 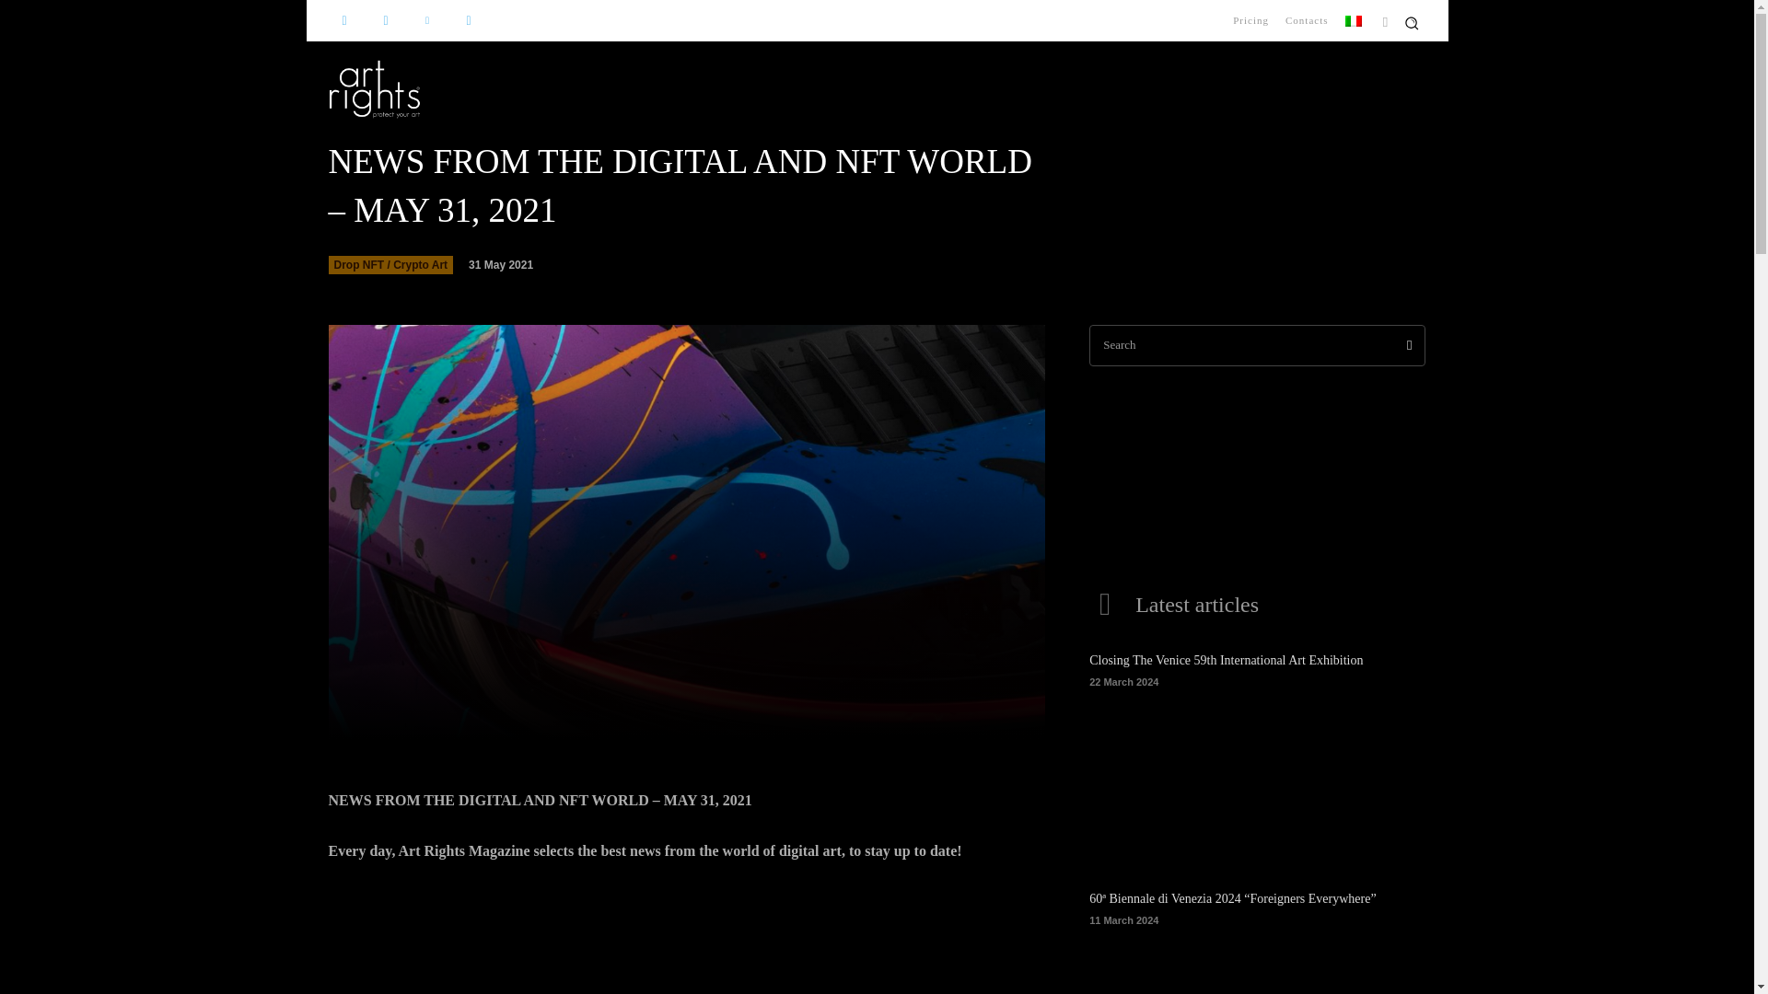 I want to click on Linkedin, so click(x=426, y=20).